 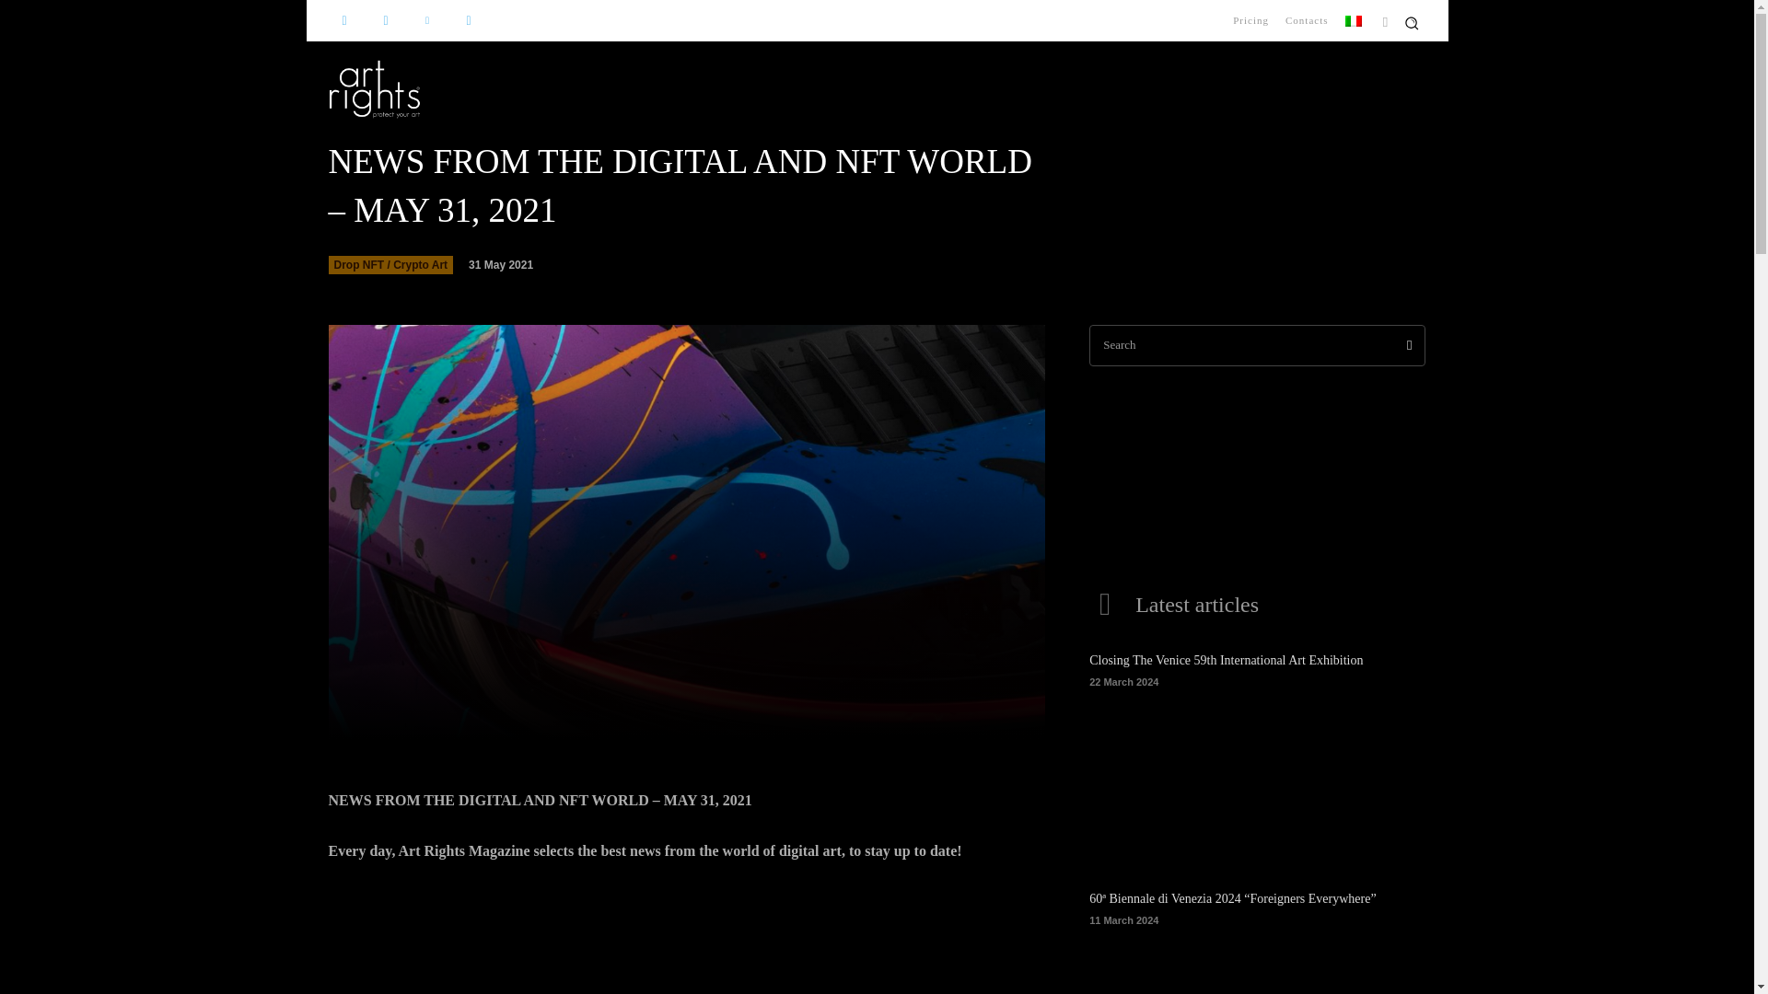 I want to click on Linkedin, so click(x=426, y=20).